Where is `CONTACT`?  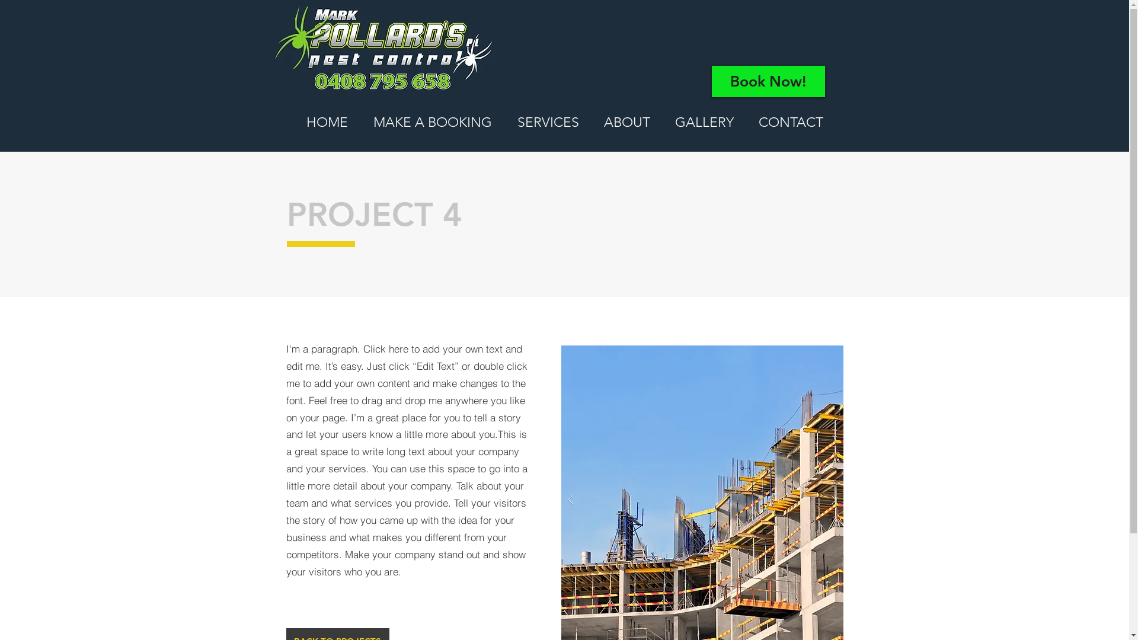 CONTACT is located at coordinates (791, 123).